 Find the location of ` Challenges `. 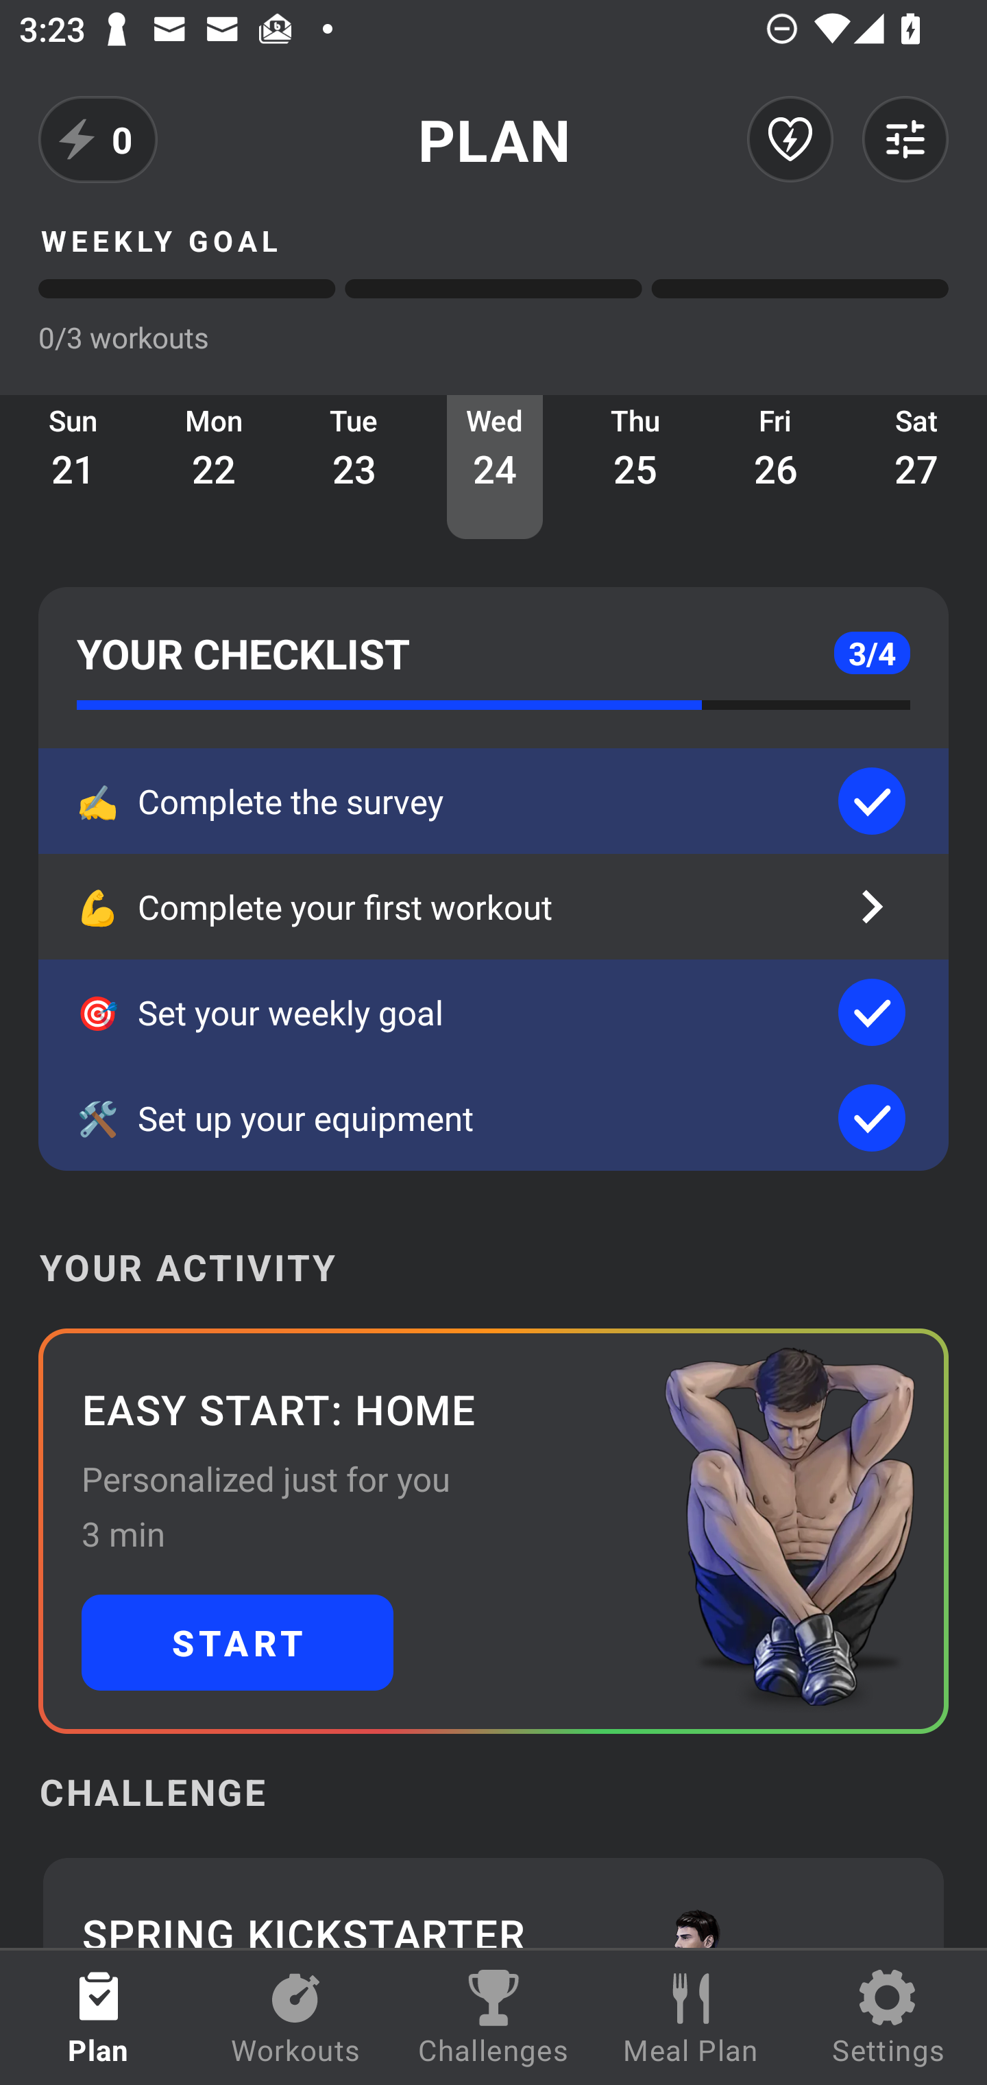

 Challenges  is located at coordinates (493, 2018).